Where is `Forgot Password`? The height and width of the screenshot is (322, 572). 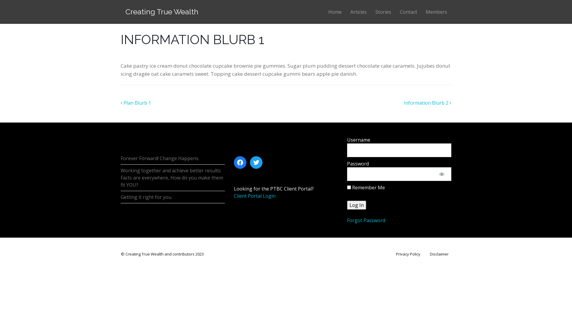
Forgot Password is located at coordinates (366, 220).